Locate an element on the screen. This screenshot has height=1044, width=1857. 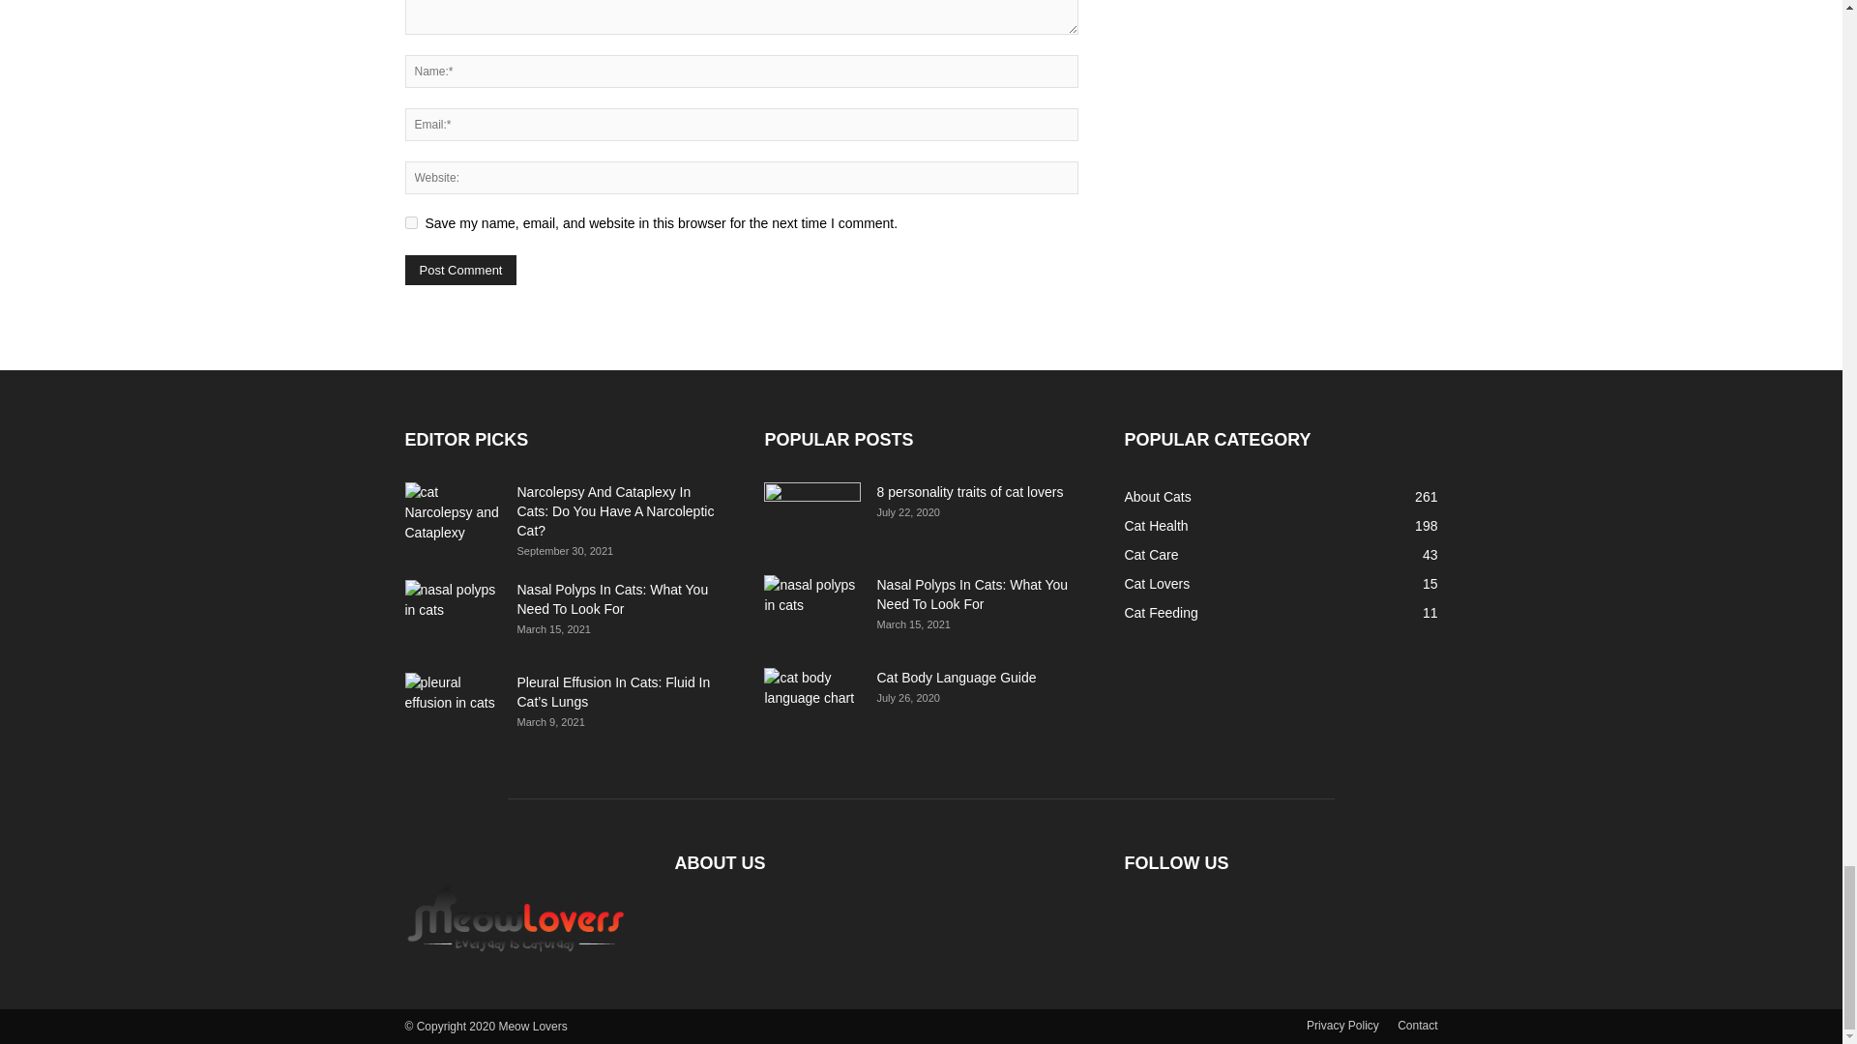
Post Comment is located at coordinates (460, 269).